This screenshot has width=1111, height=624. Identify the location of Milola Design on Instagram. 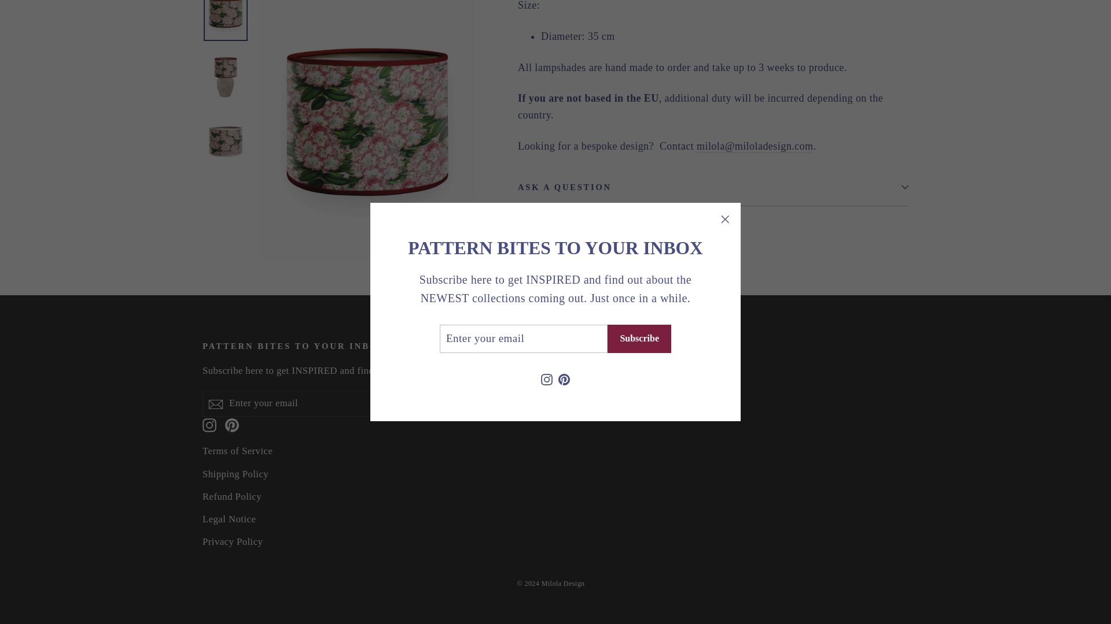
(546, 76).